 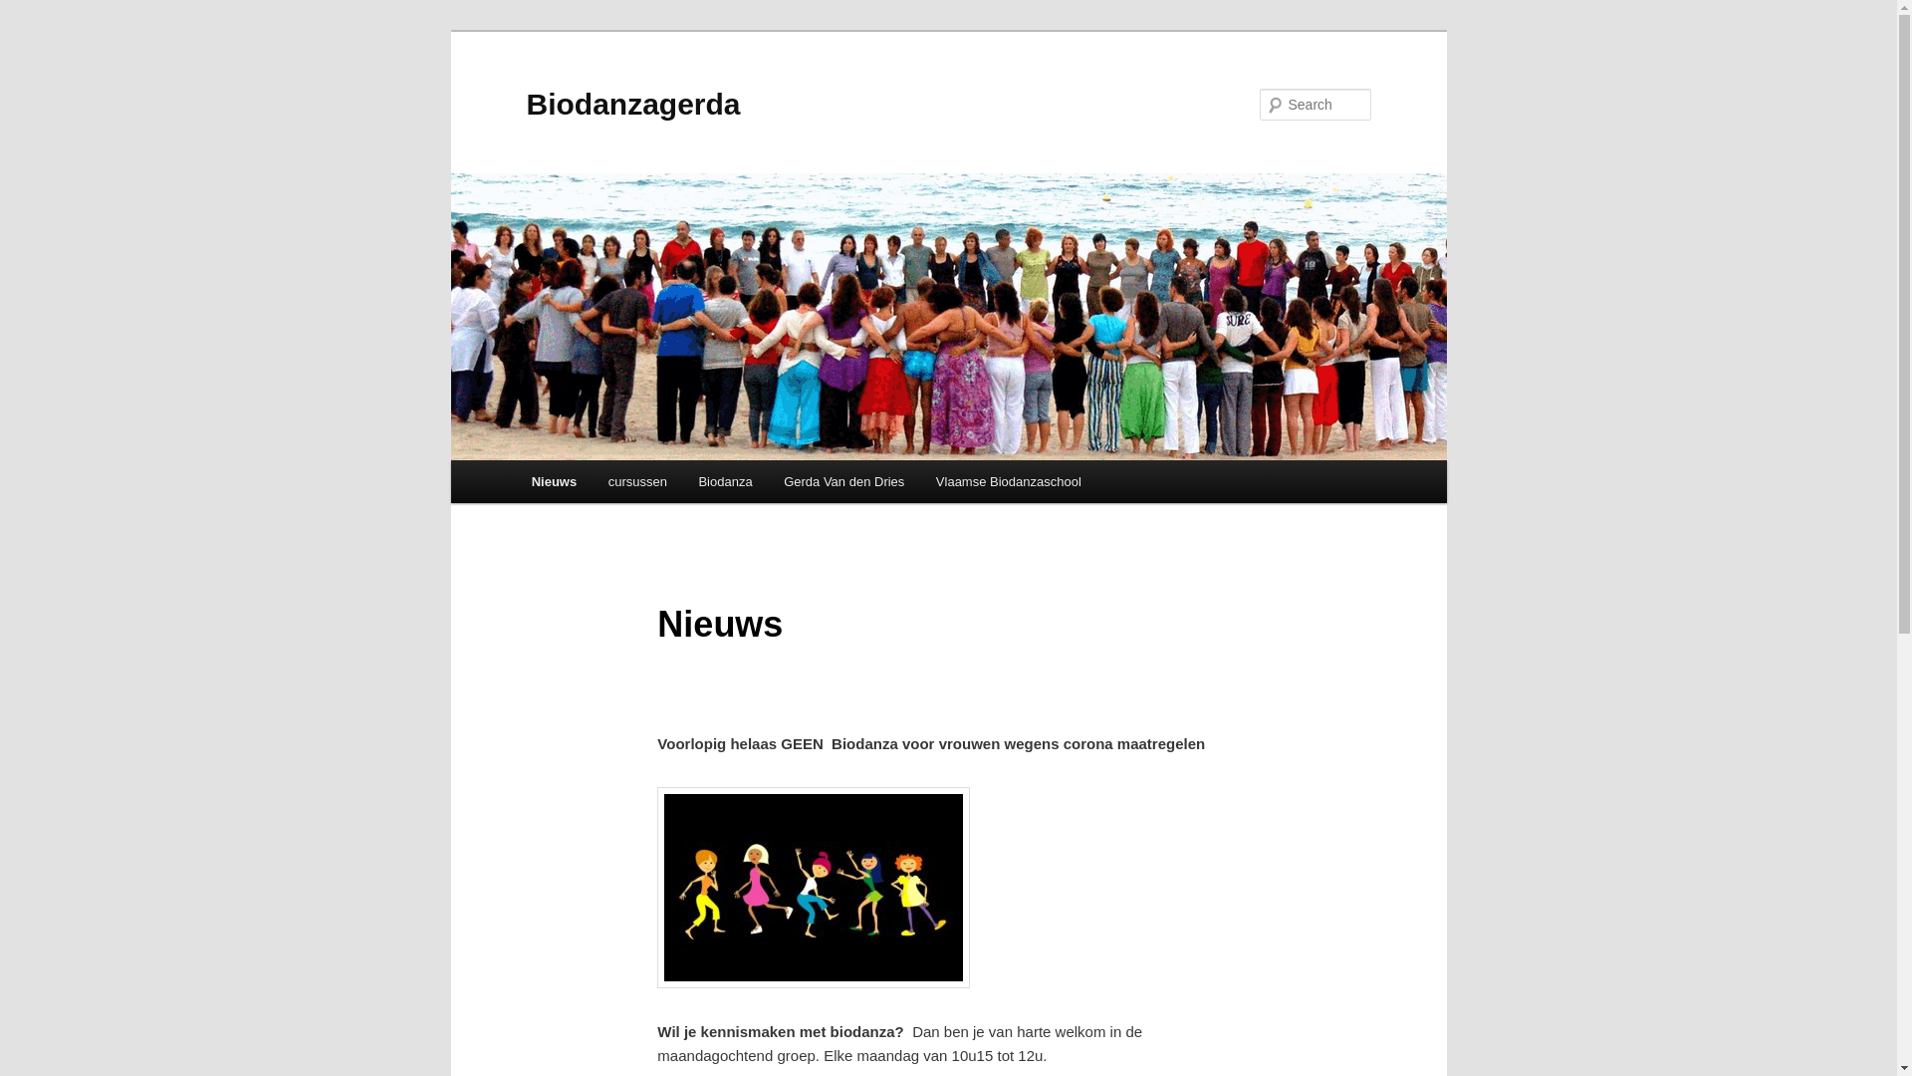 I want to click on Vlaamse Biodanzaschool, so click(x=1008, y=482).